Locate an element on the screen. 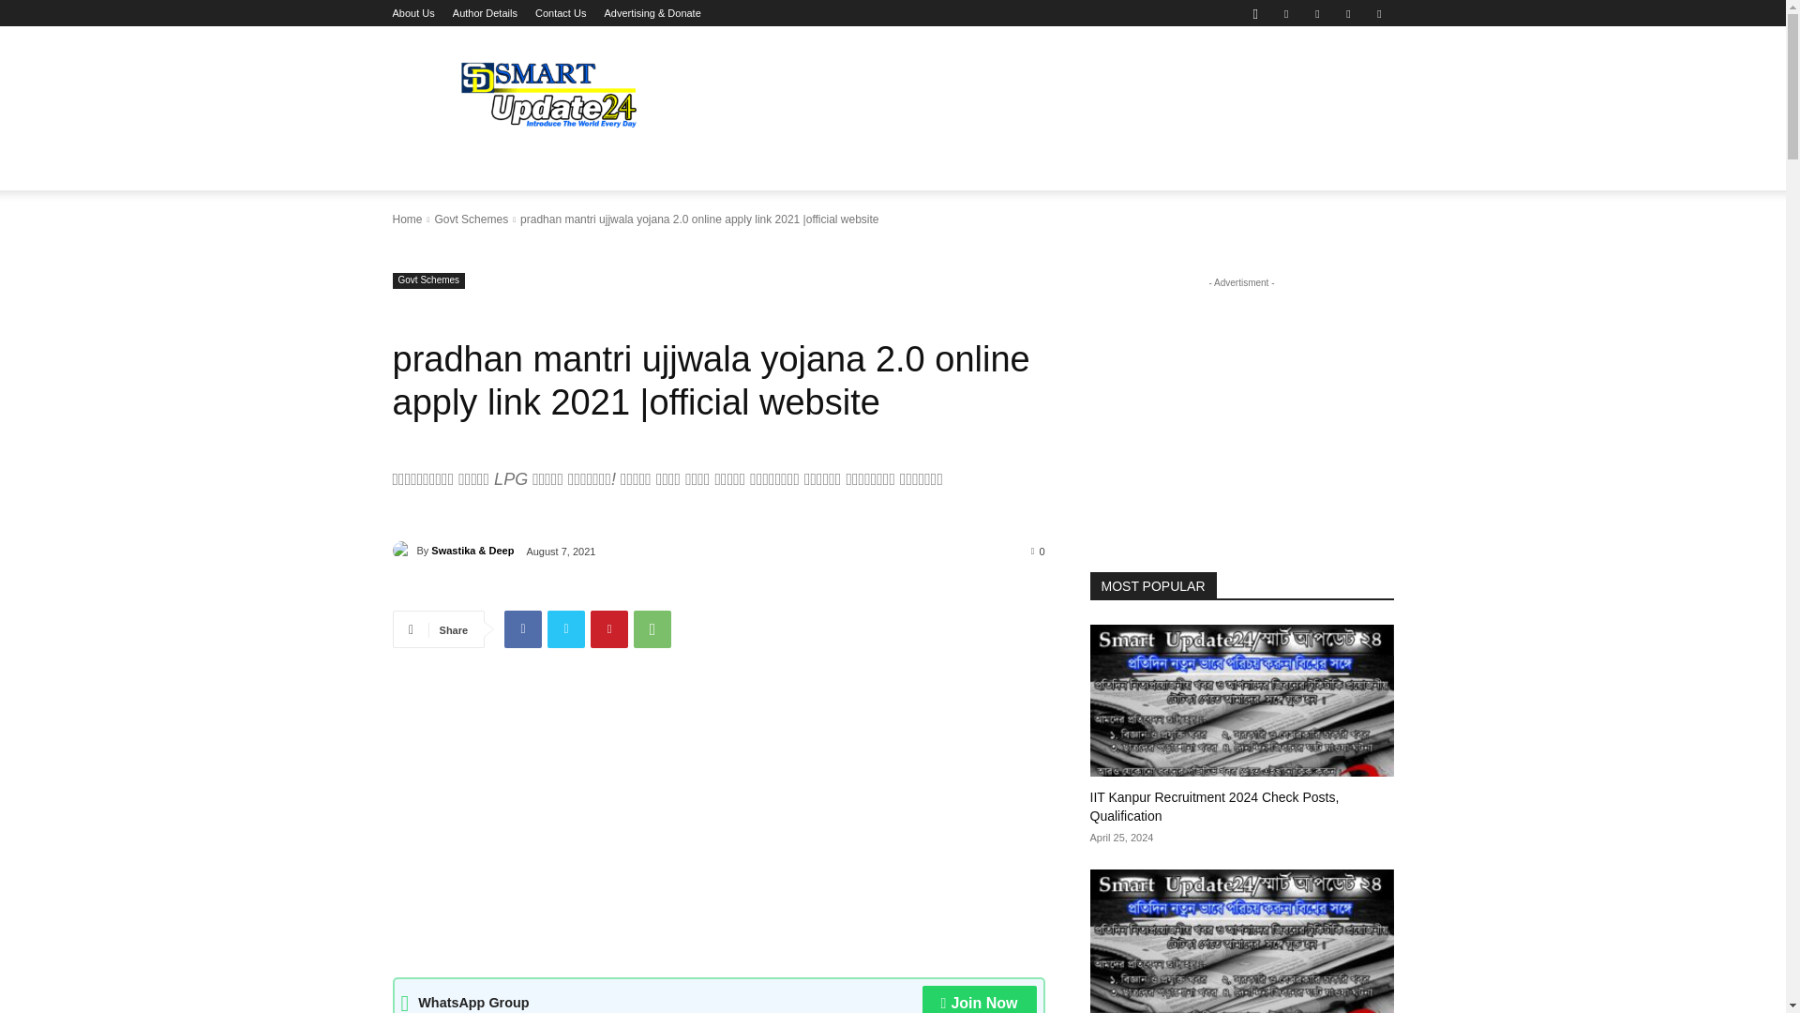 The height and width of the screenshot is (1013, 1800). Youtube is located at coordinates (1378, 13).